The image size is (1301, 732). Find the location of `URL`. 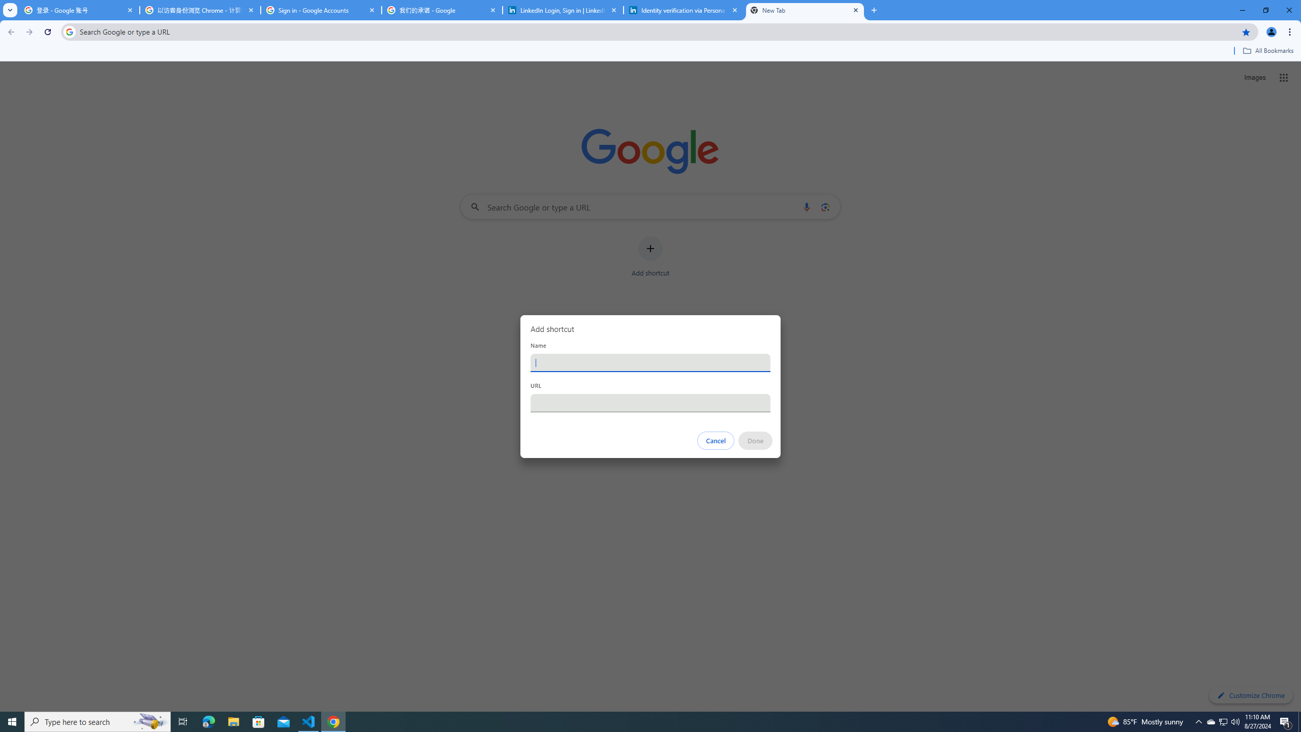

URL is located at coordinates (650, 403).